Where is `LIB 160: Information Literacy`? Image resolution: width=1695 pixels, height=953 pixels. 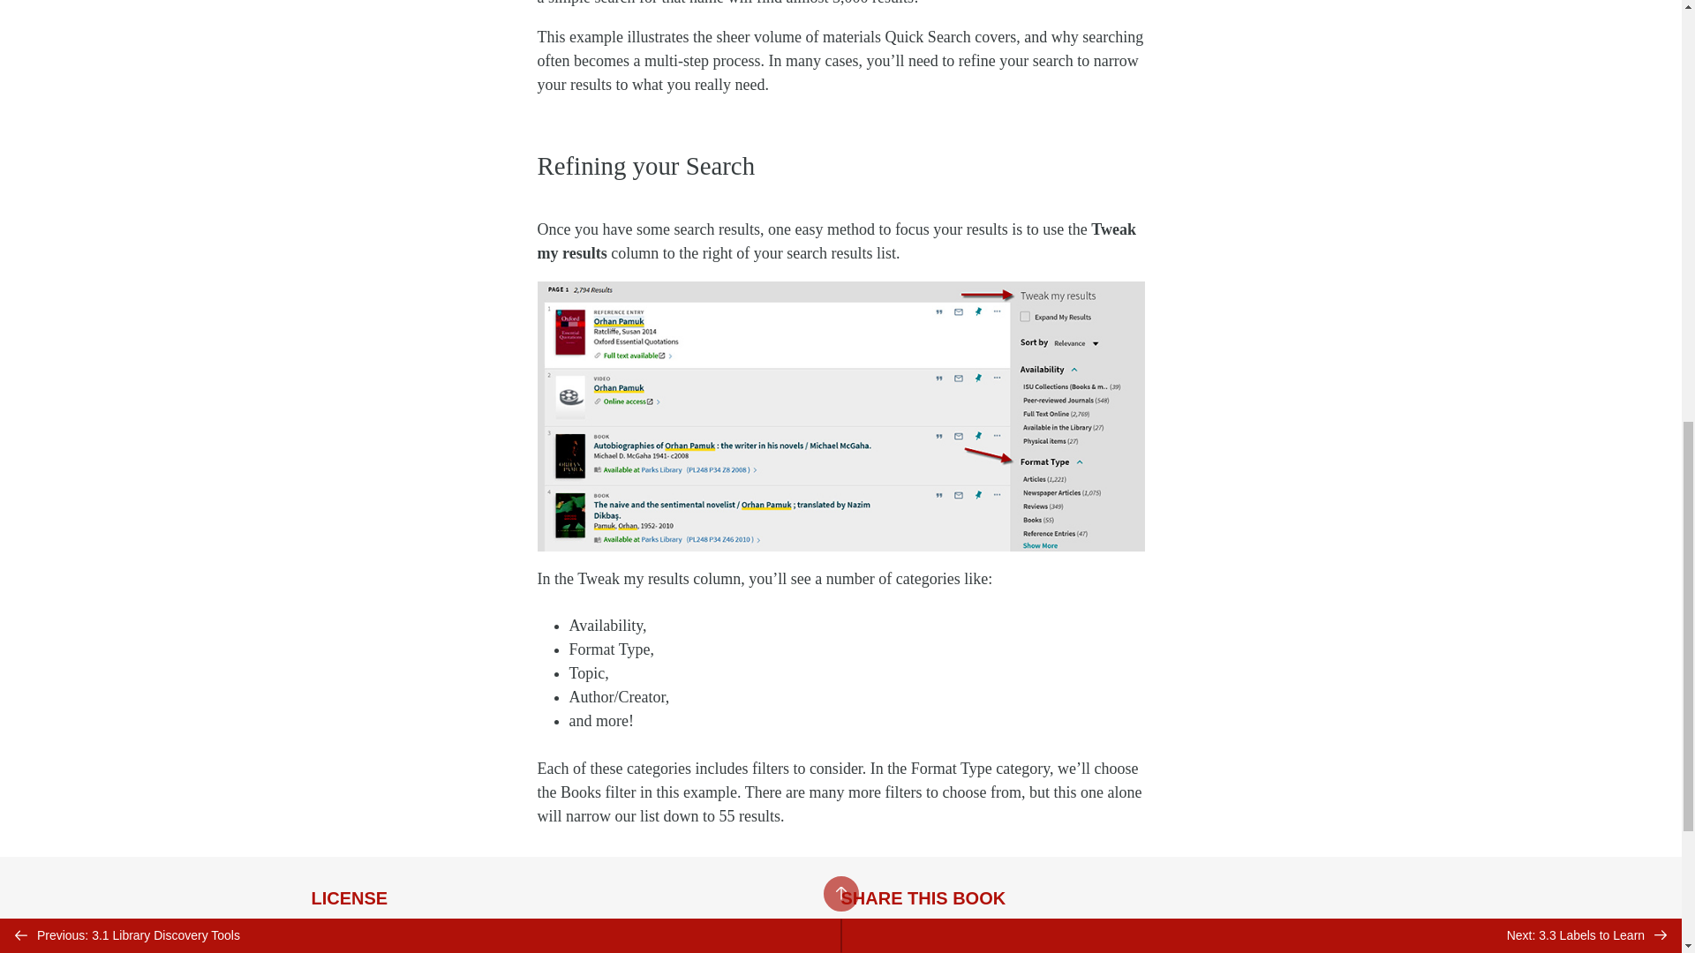 LIB 160: Information Literacy is located at coordinates (411, 937).